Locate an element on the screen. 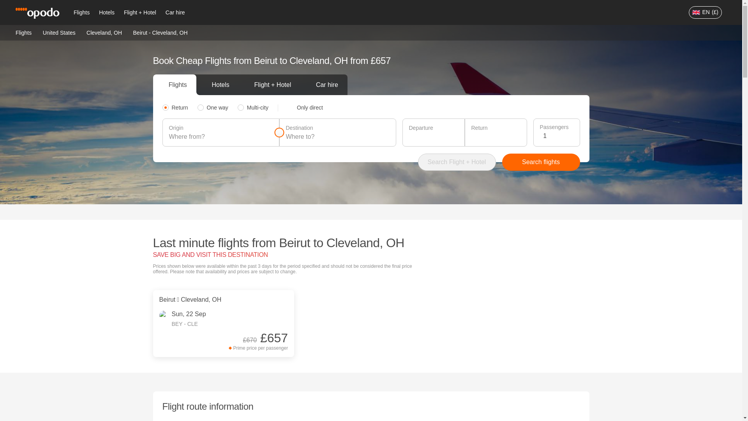  1 is located at coordinates (558, 136).